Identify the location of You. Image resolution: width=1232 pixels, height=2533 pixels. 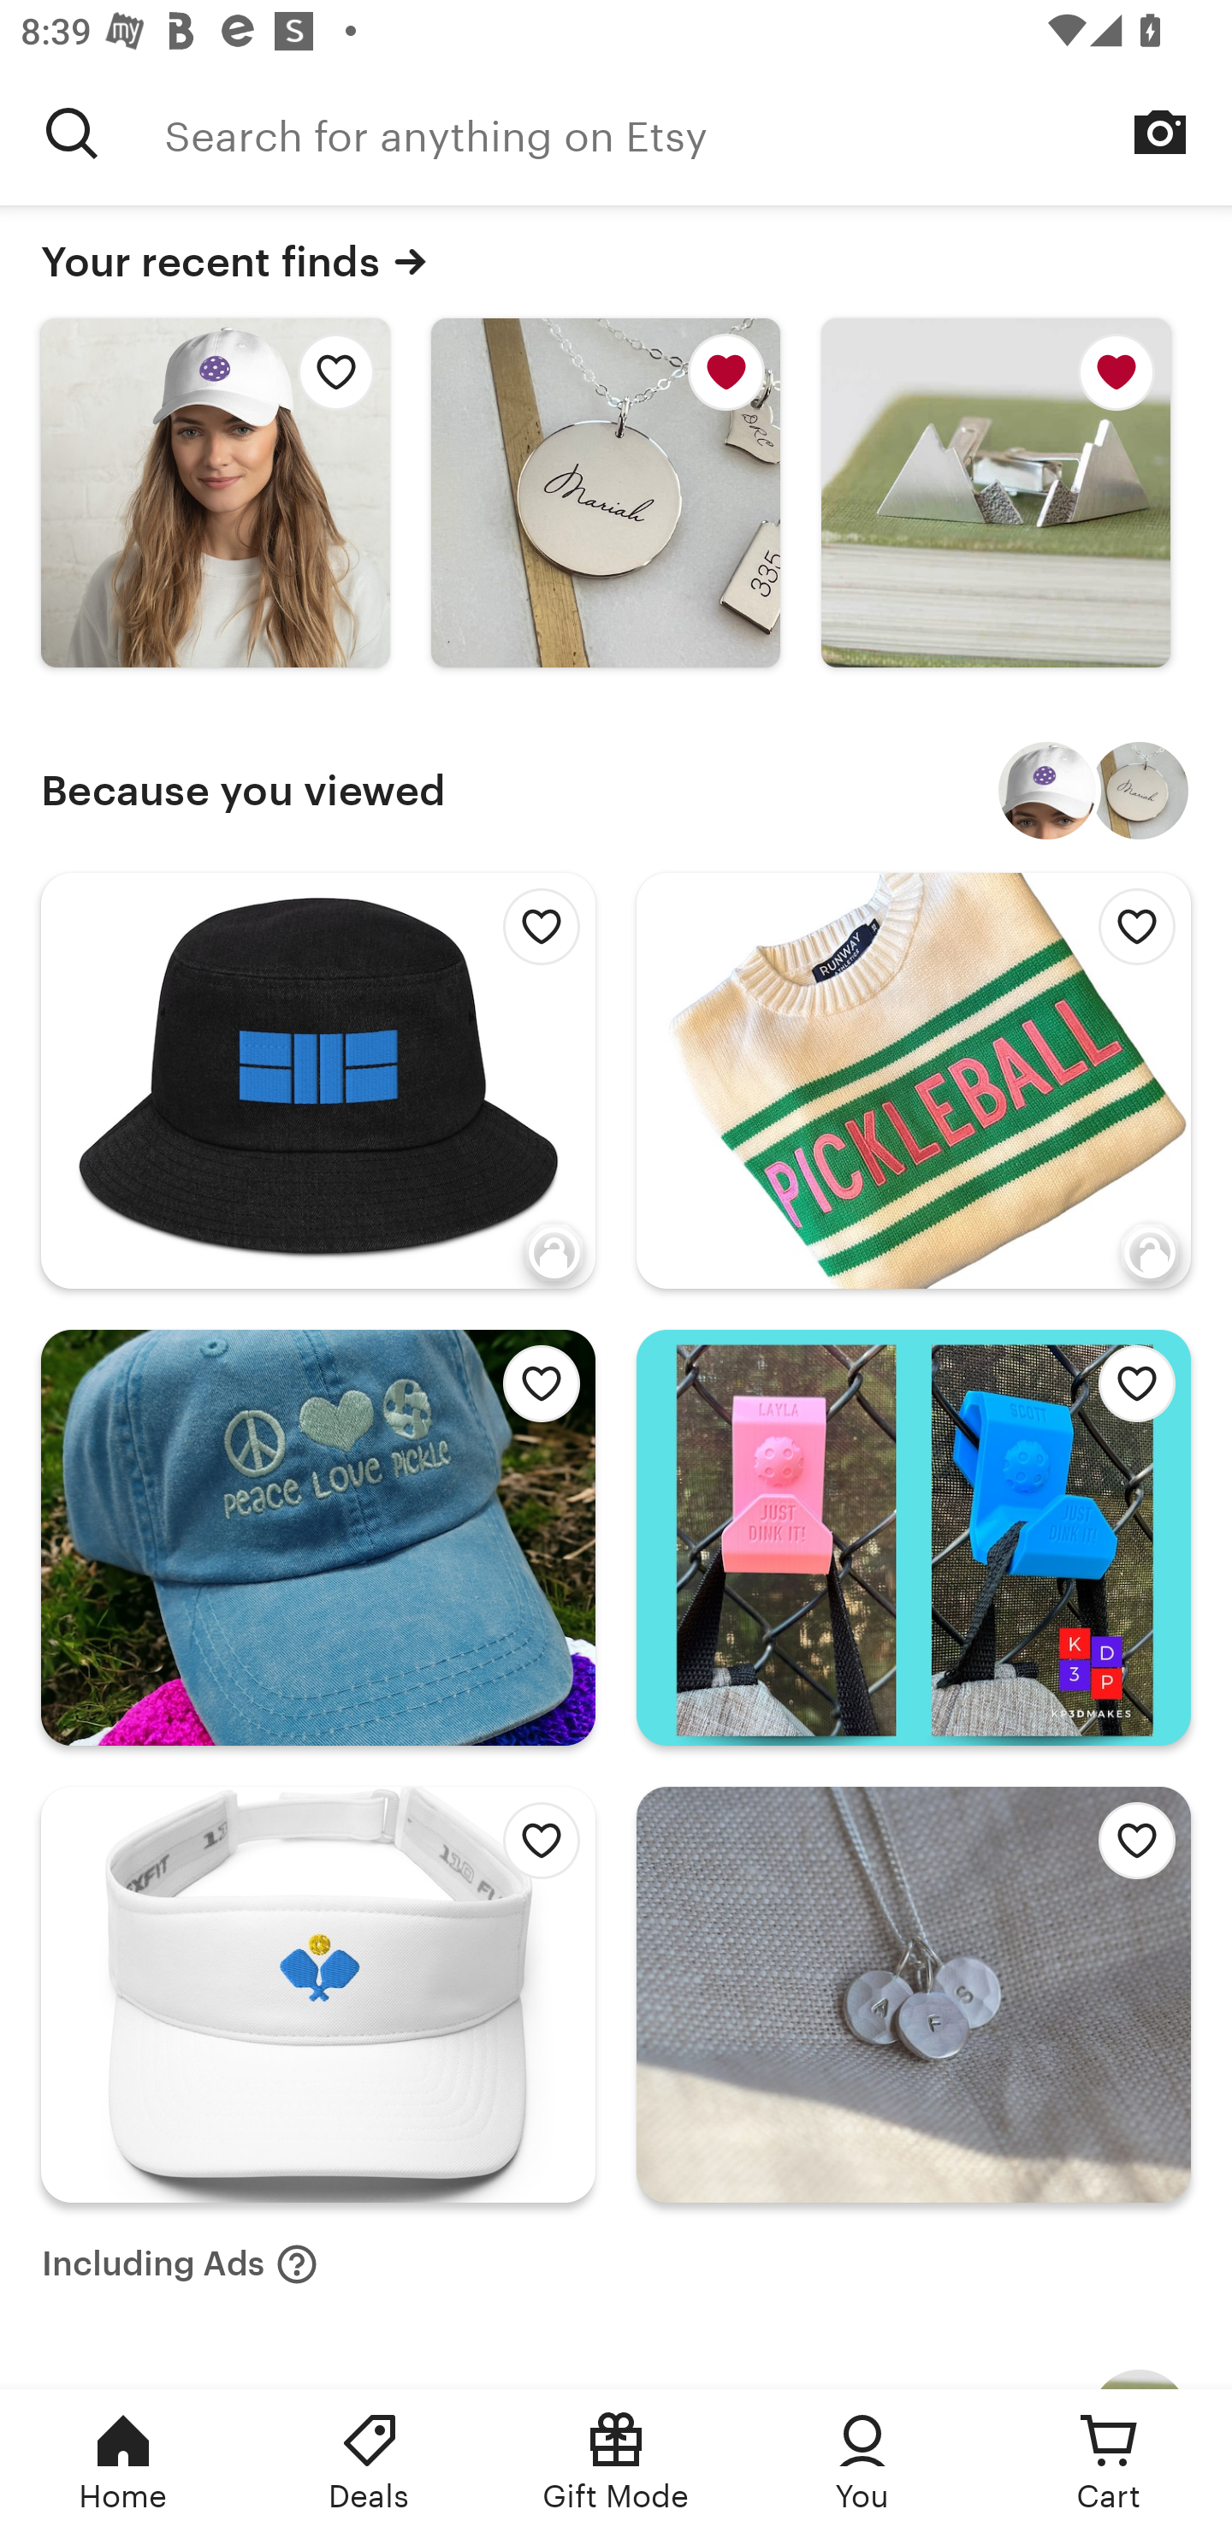
(862, 2461).